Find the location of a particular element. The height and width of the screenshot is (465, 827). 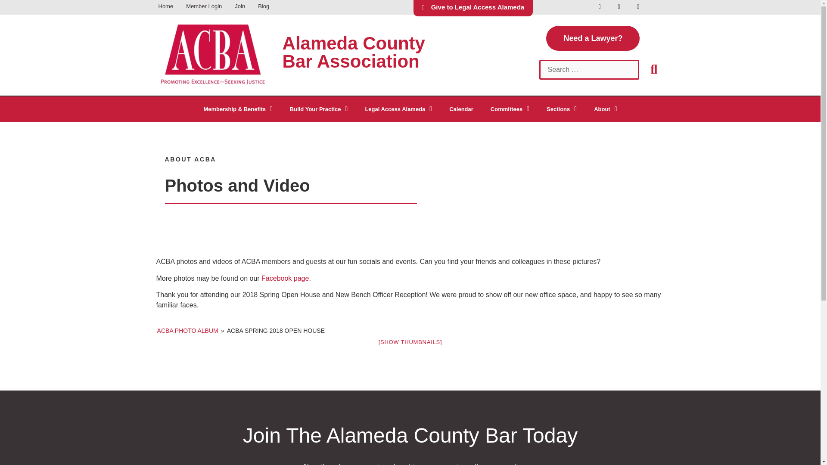

Committees is located at coordinates (510, 109).